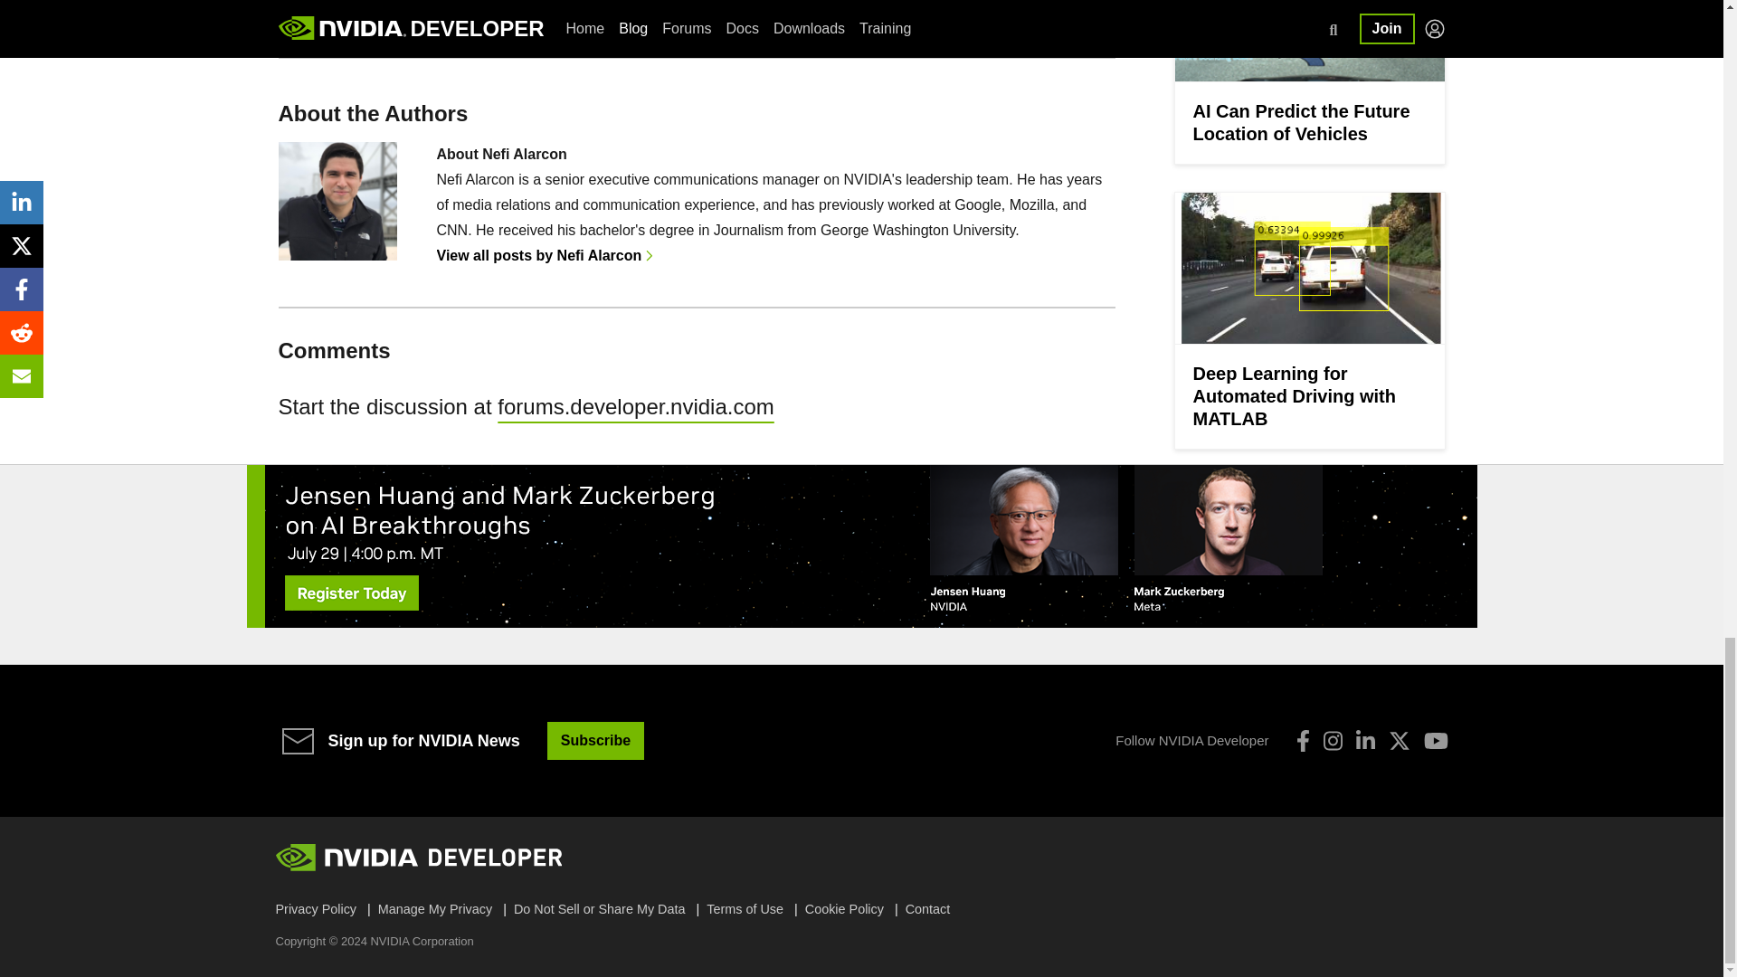 The height and width of the screenshot is (977, 1737). I want to click on Featured, so click(543, 34).